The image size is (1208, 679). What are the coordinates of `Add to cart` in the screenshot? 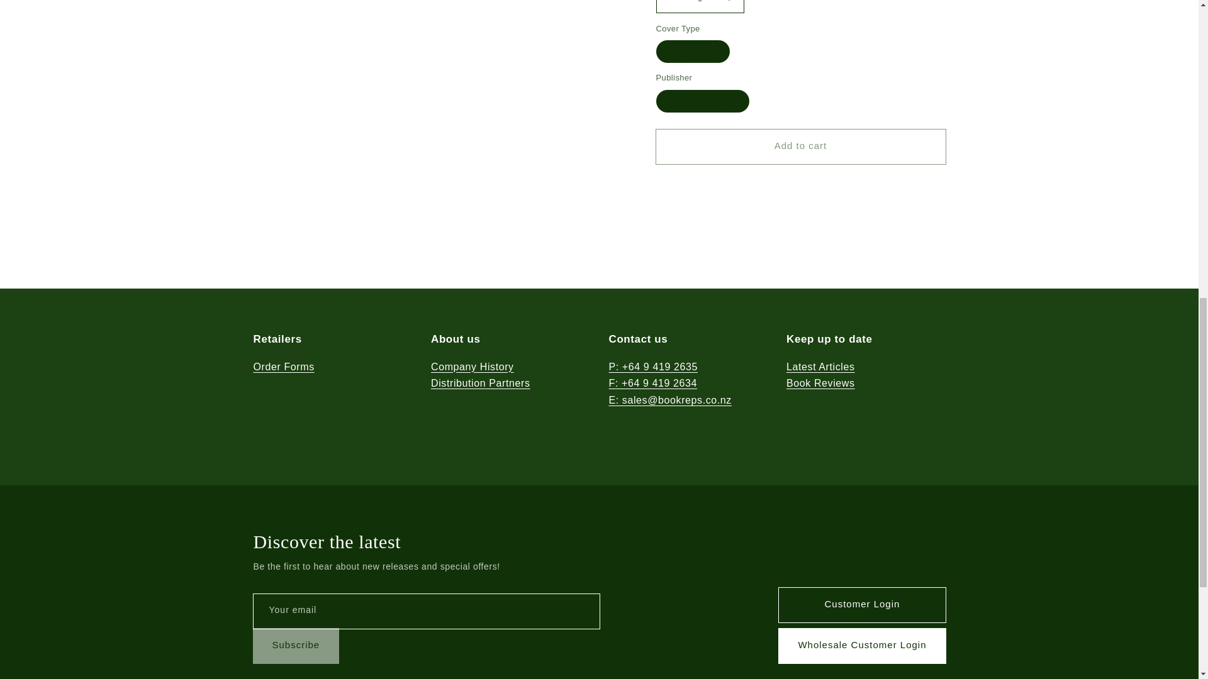 It's located at (800, 131).